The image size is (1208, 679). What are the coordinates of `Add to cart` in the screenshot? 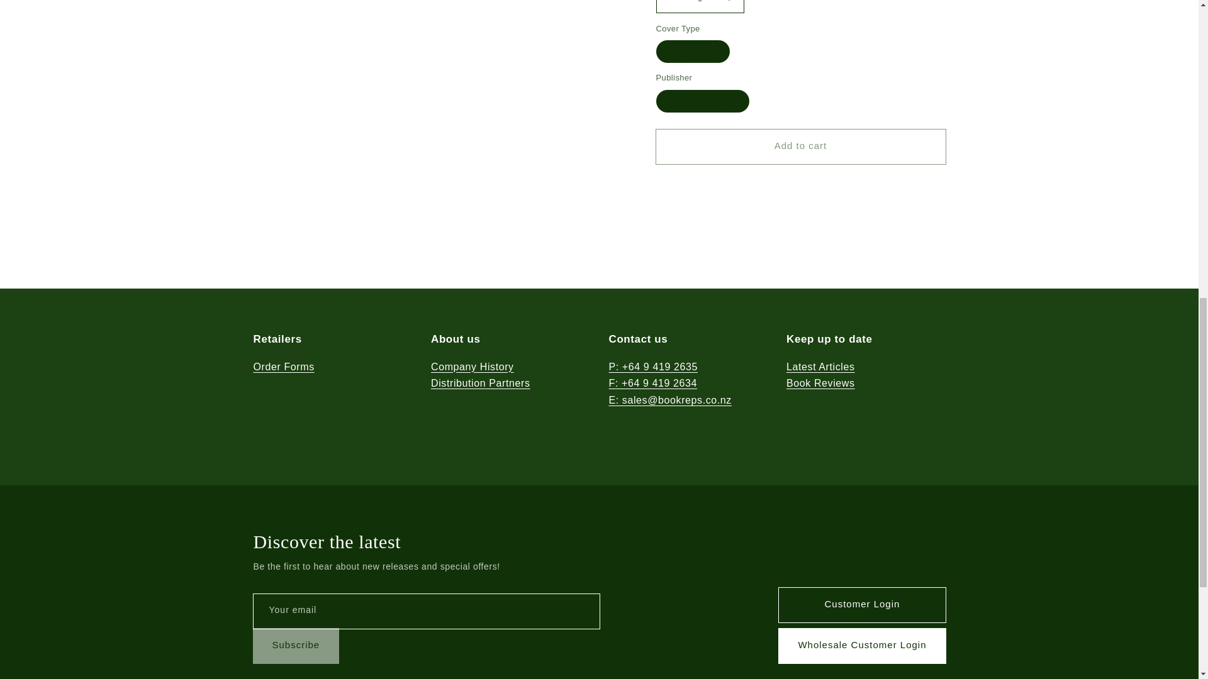 It's located at (800, 131).